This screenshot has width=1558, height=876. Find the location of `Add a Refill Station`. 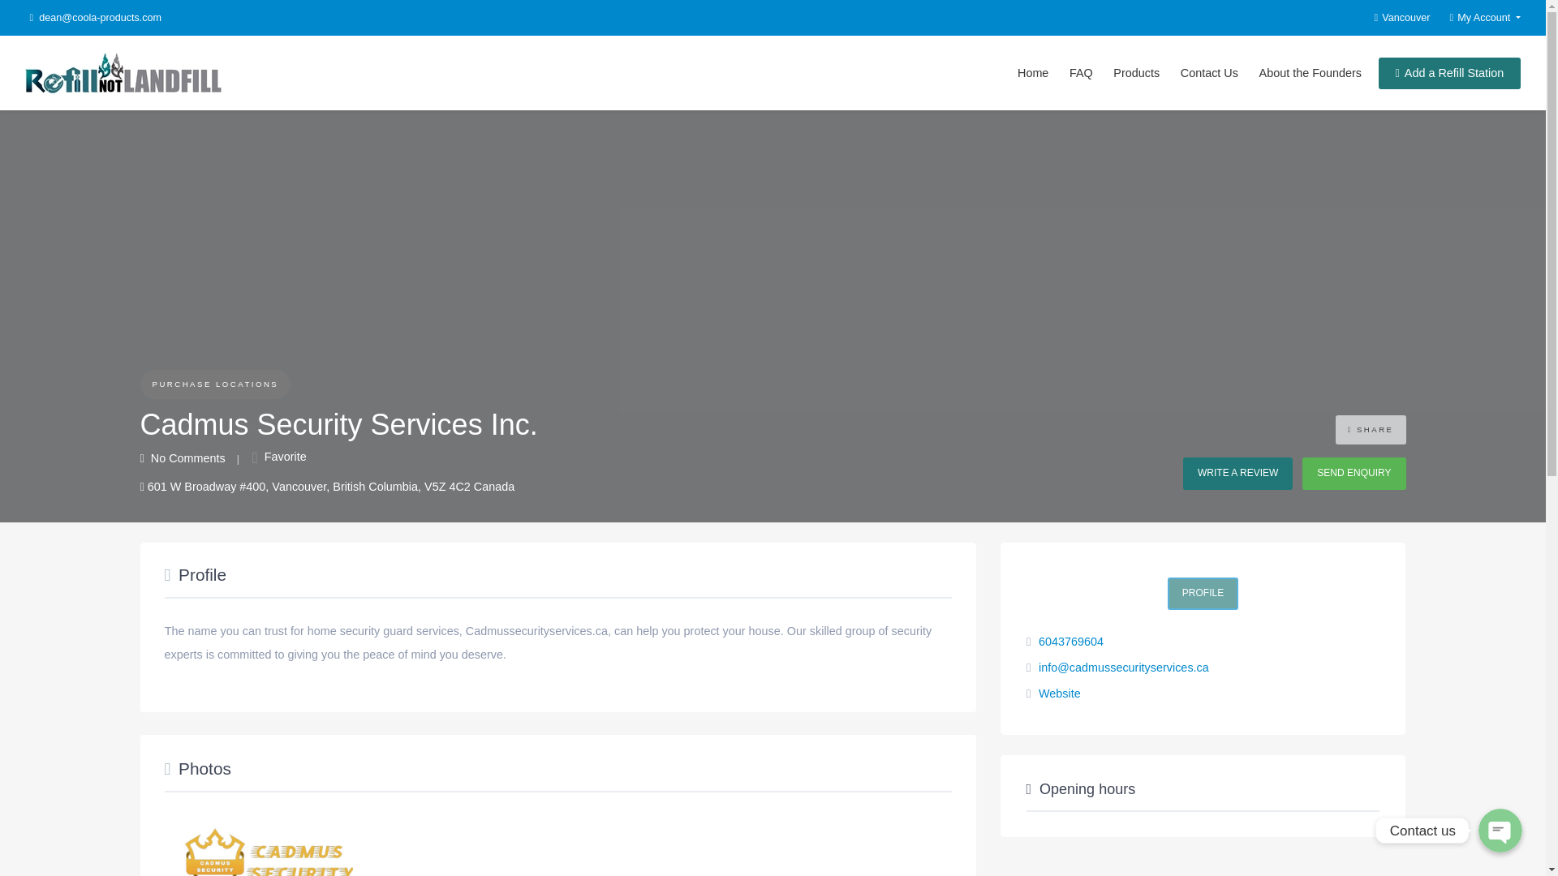

Add a Refill Station is located at coordinates (1449, 73).